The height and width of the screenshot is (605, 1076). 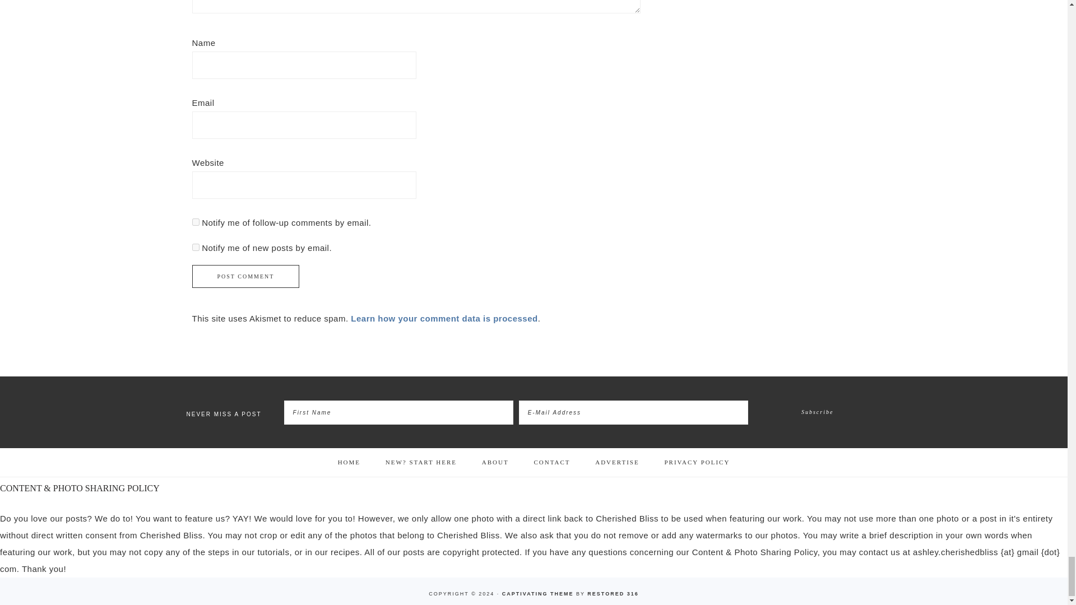 What do you see at coordinates (245, 277) in the screenshot?
I see `Post Comment` at bounding box center [245, 277].